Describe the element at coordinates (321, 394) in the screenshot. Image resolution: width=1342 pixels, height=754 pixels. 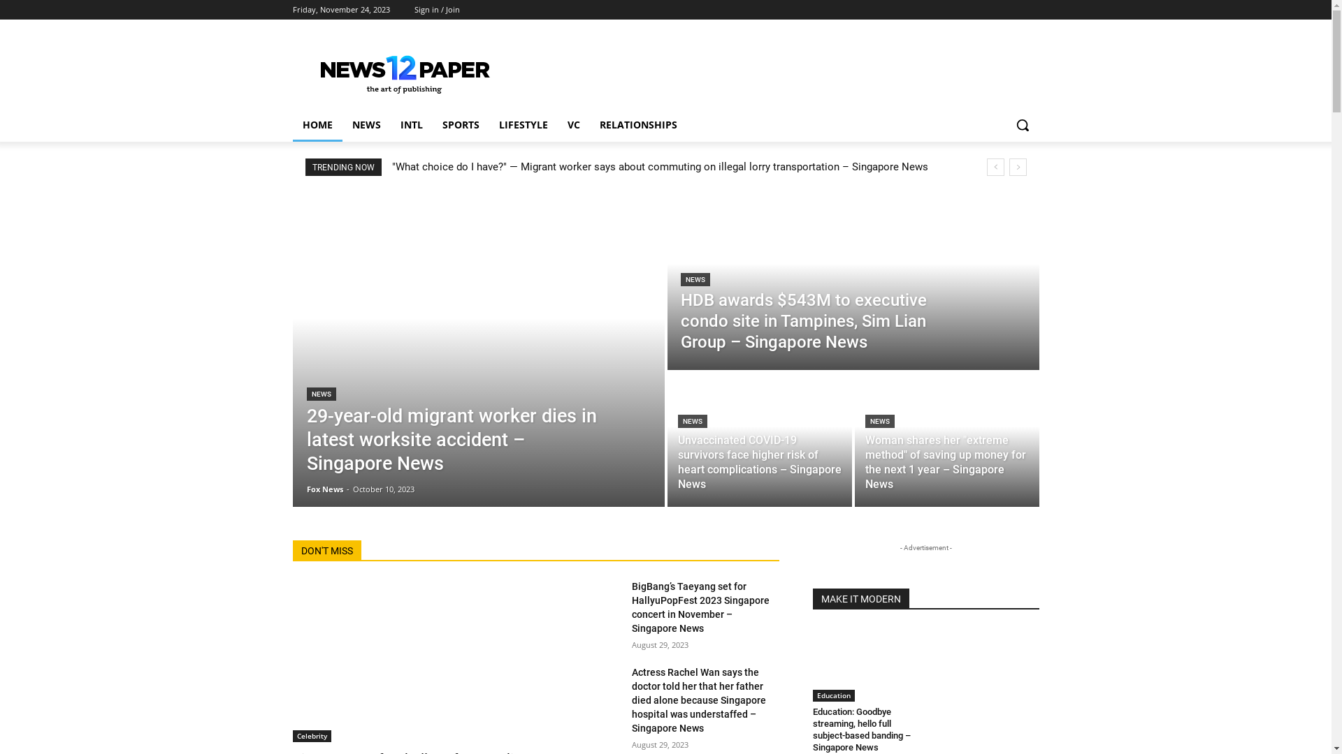
I see `NEWS` at that location.